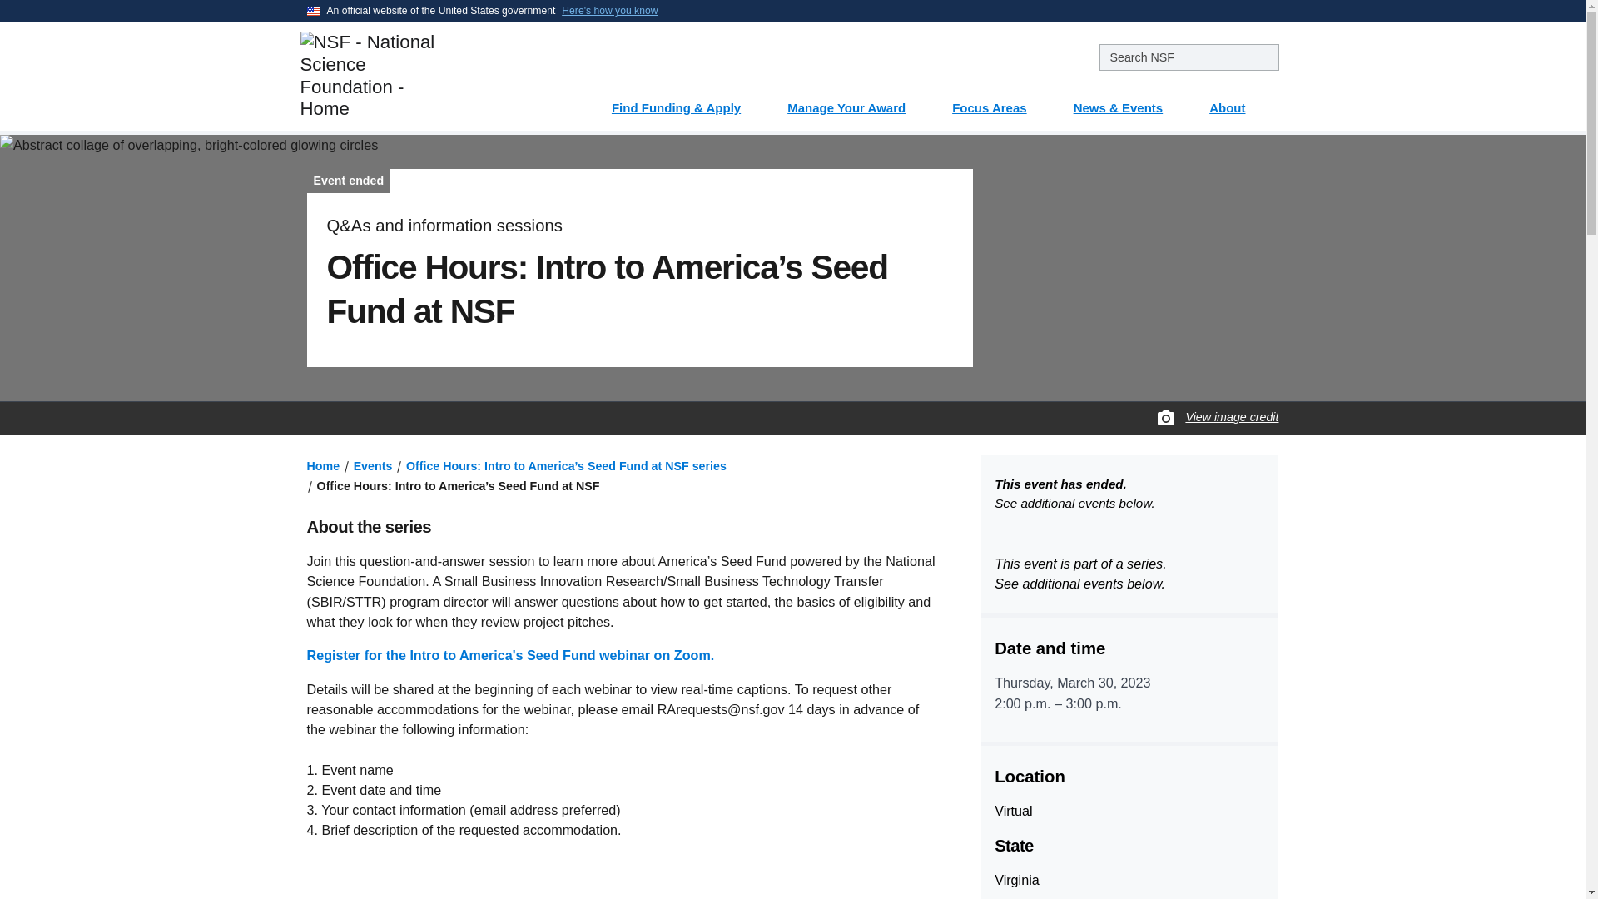  I want to click on Focus Areas, so click(999, 102).